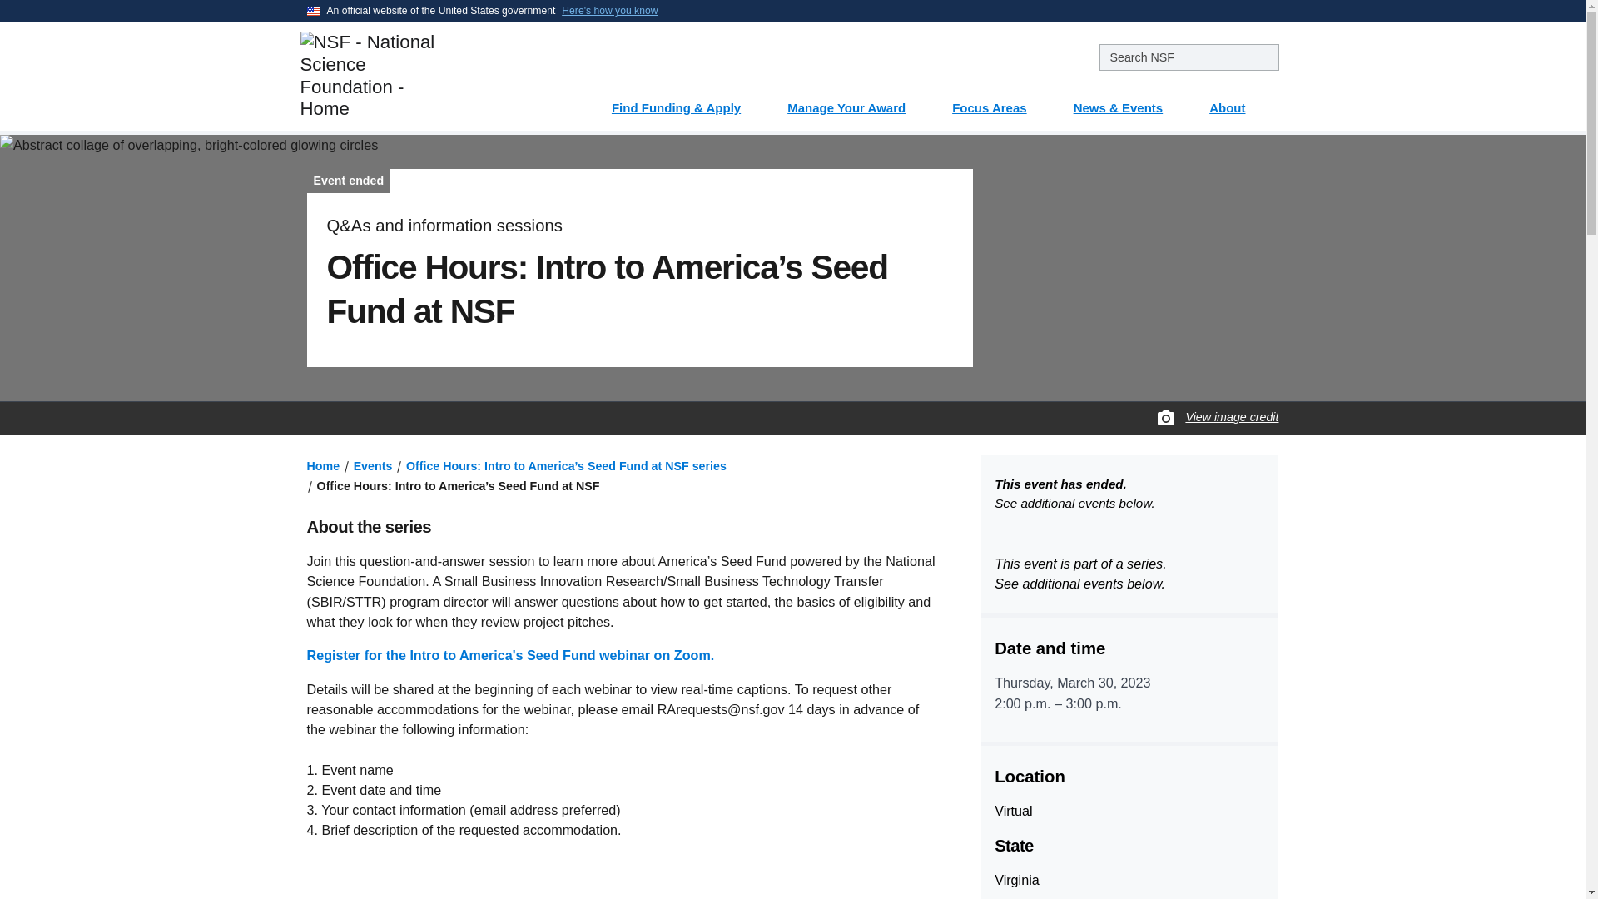  I want to click on Focus Areas, so click(999, 102).